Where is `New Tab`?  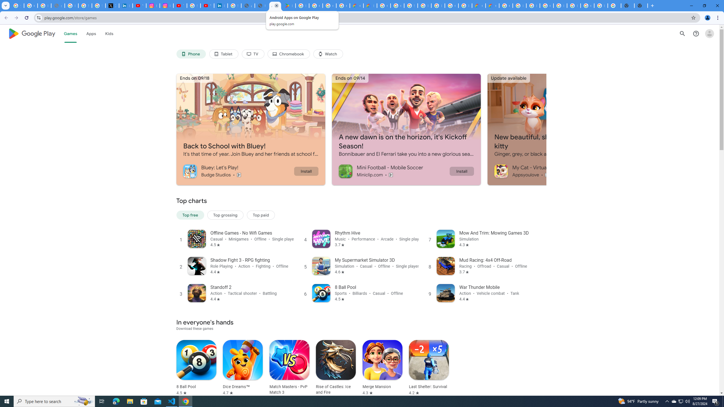 New Tab is located at coordinates (641, 6).